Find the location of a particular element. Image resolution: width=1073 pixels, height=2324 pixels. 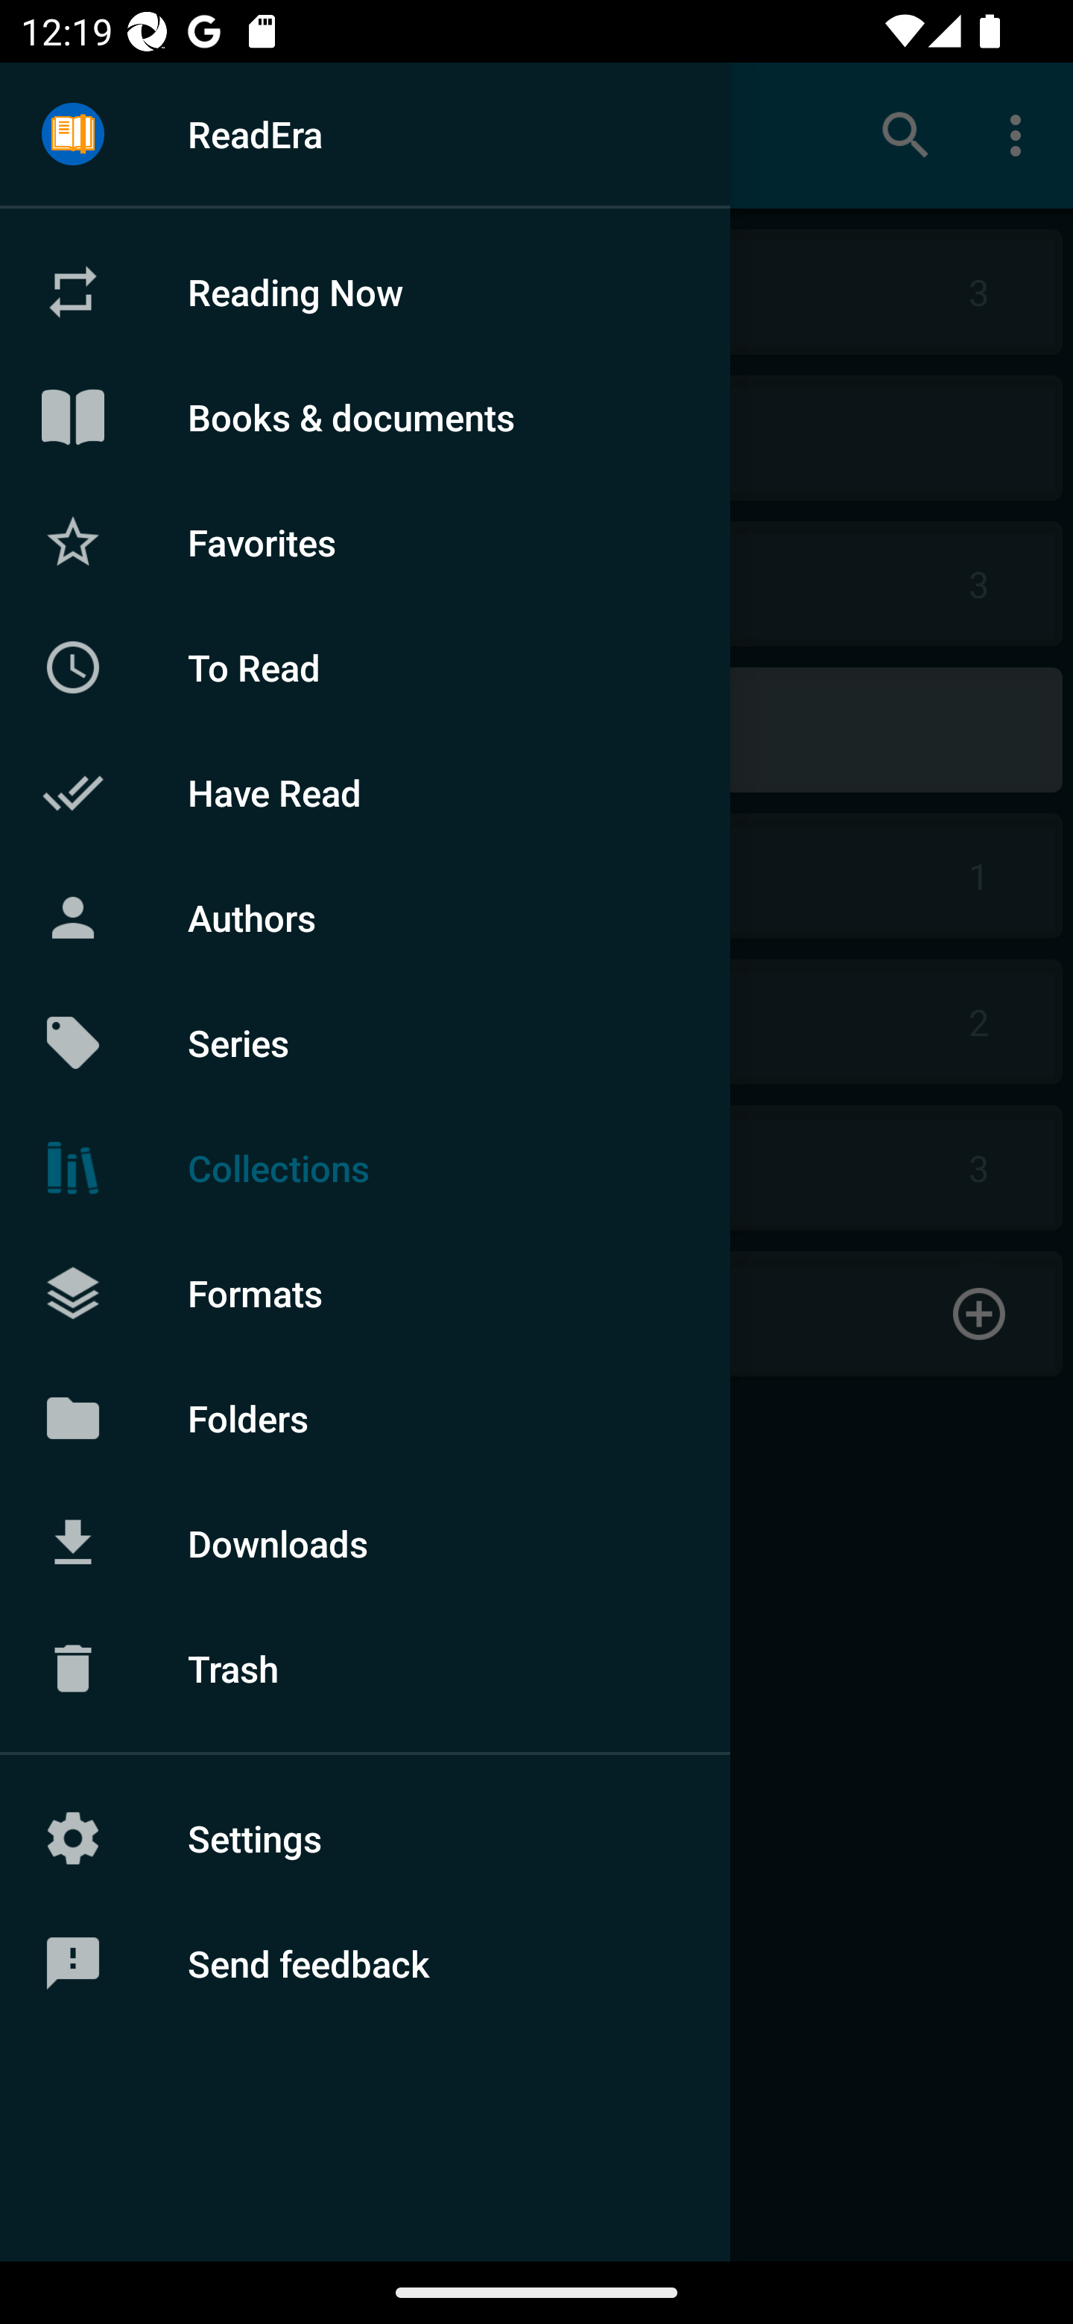

Authors is located at coordinates (365, 918).